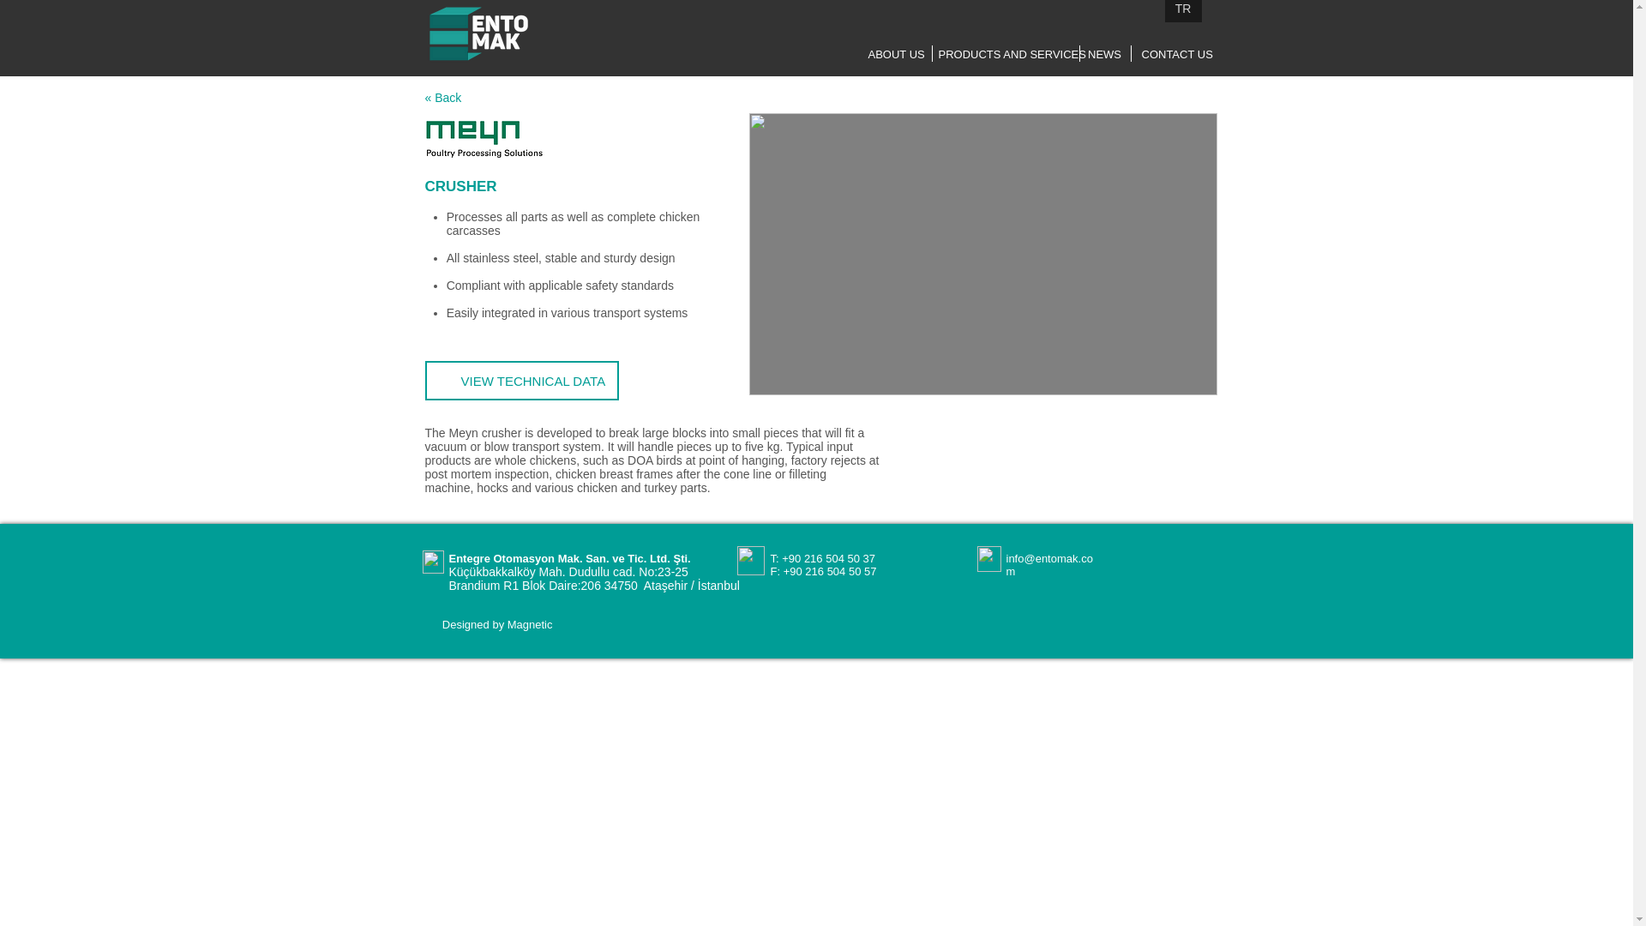  What do you see at coordinates (1104, 54) in the screenshot?
I see `NEWS` at bounding box center [1104, 54].